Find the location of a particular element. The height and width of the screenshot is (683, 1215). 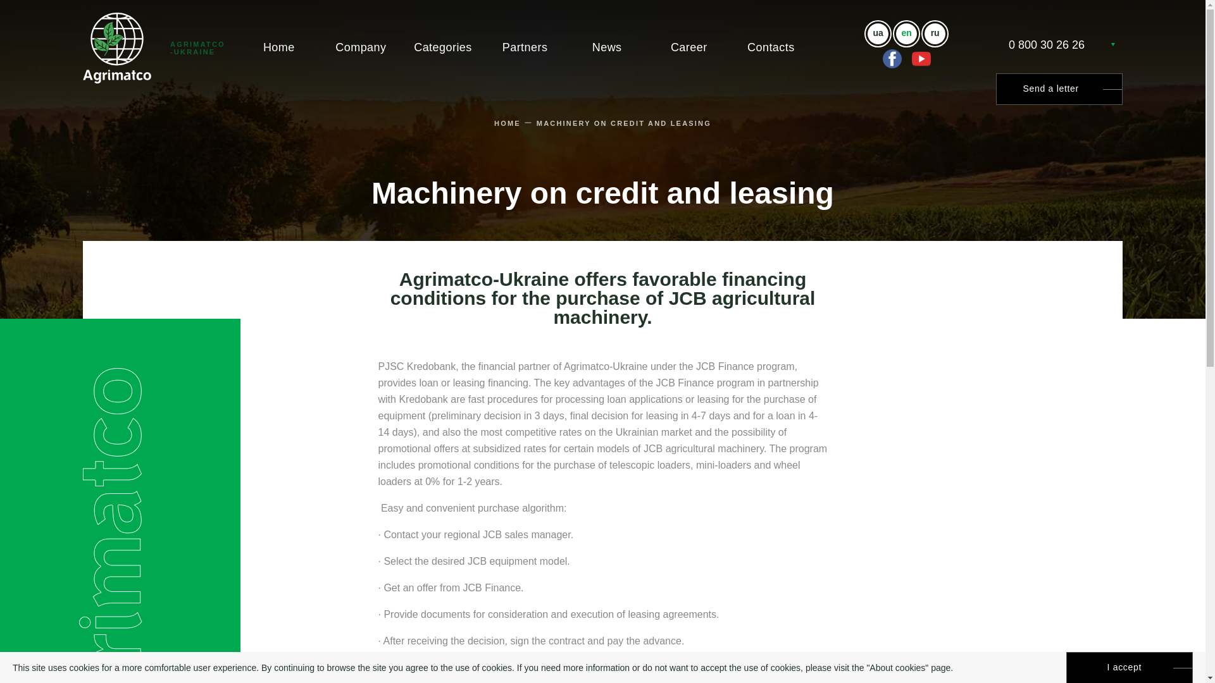

facebook is located at coordinates (892, 58).